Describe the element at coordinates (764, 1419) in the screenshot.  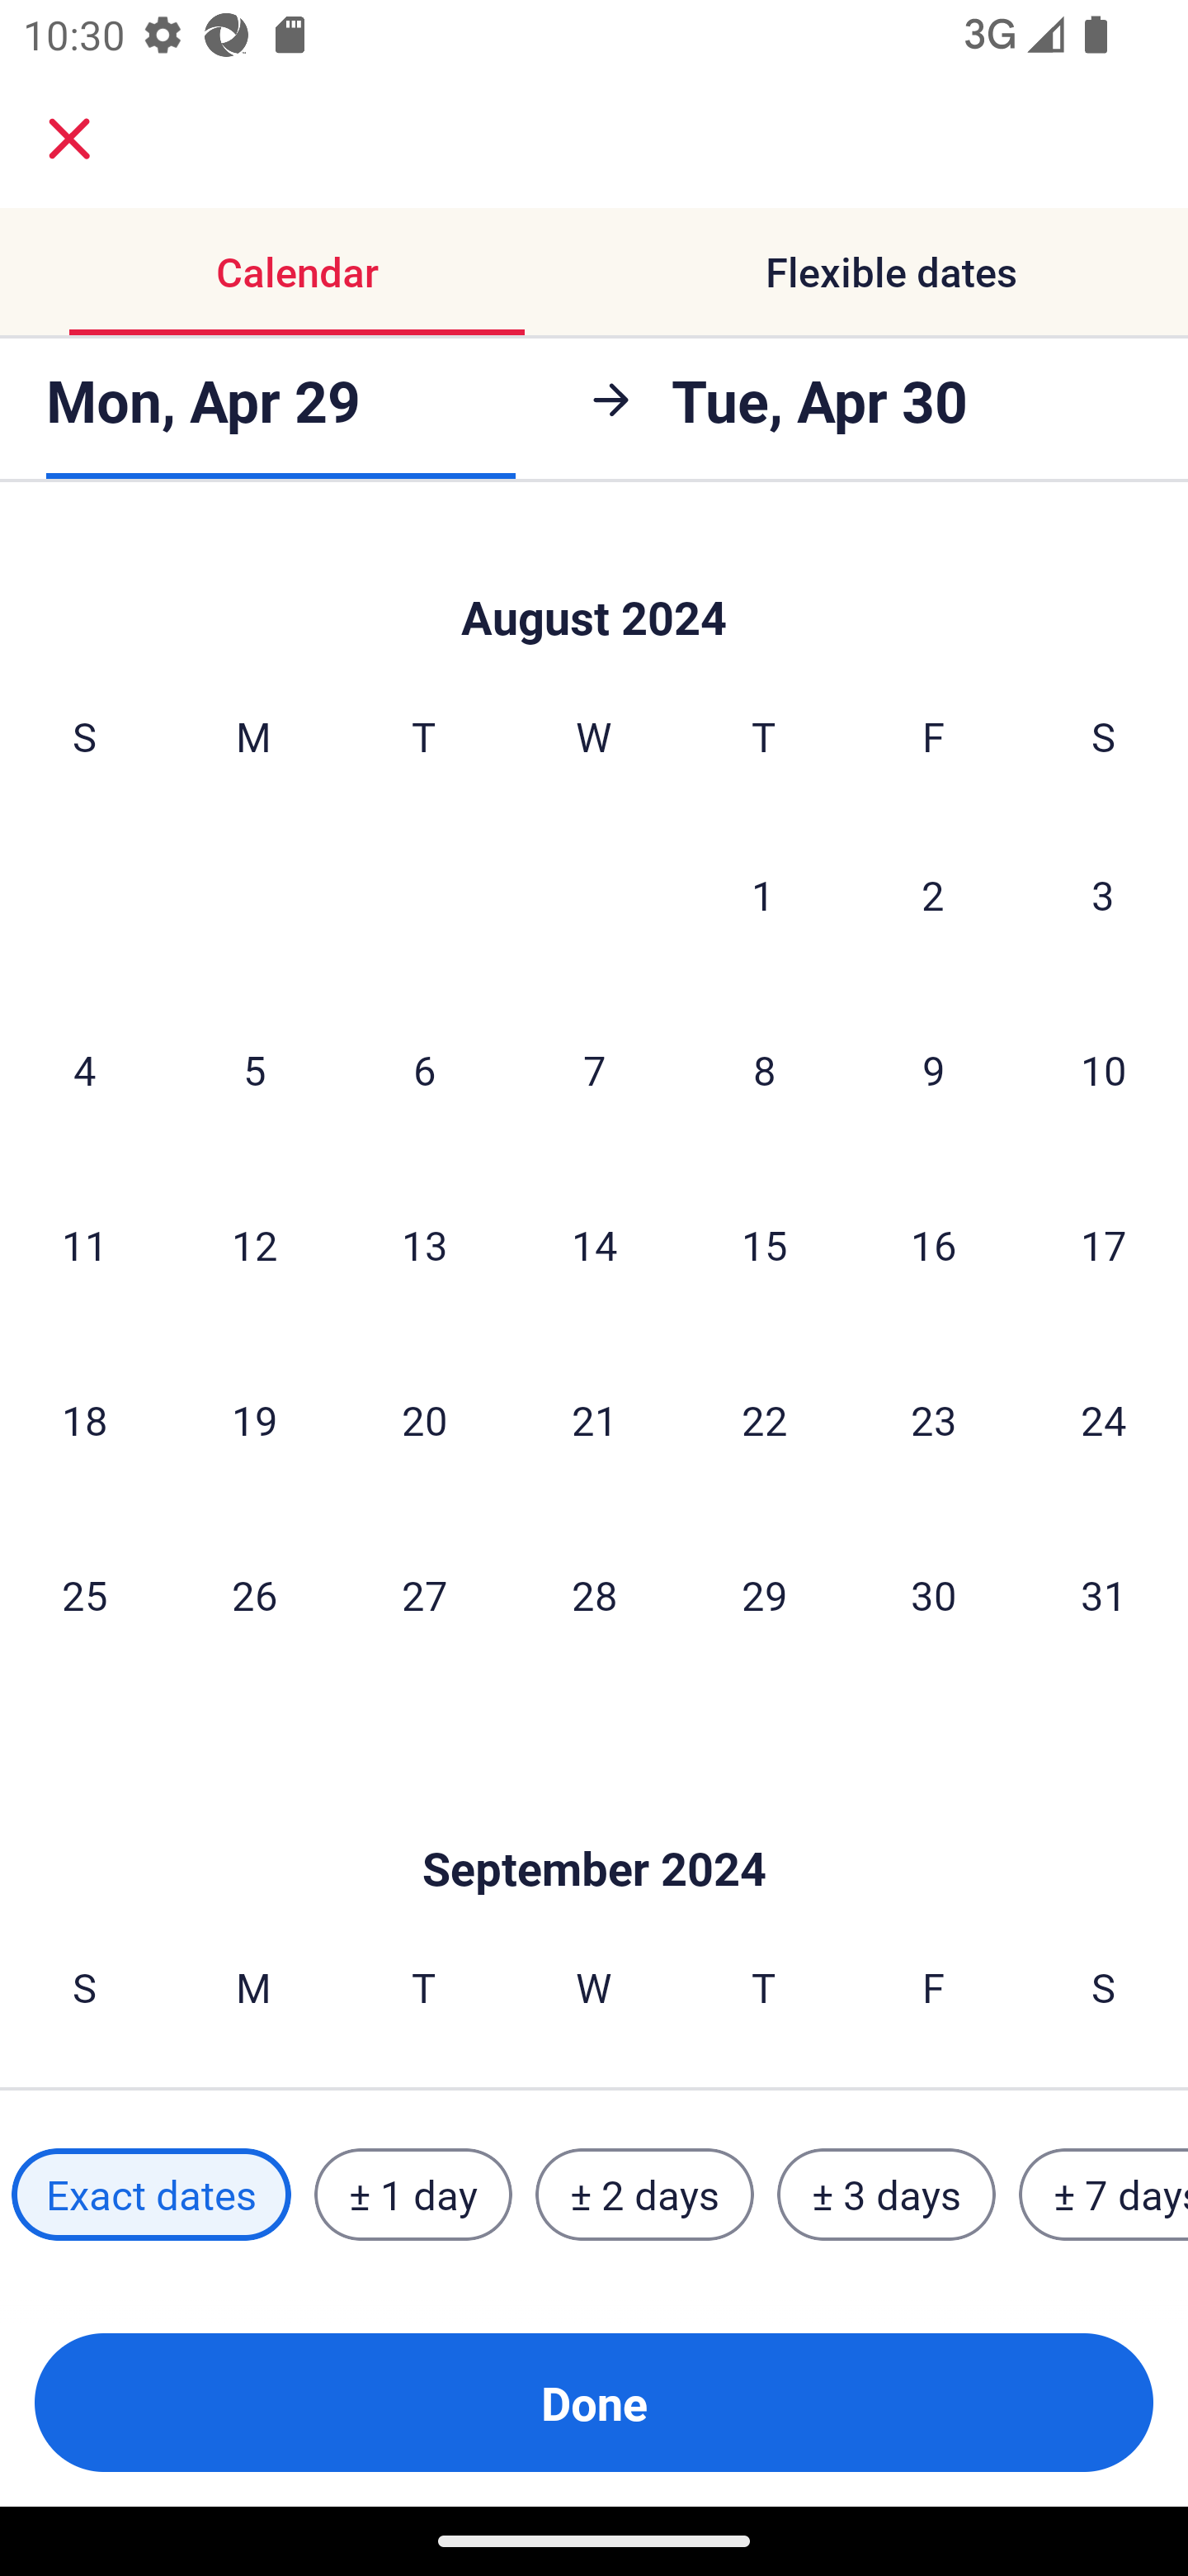
I see `22 Thursday, August 22, 2024` at that location.